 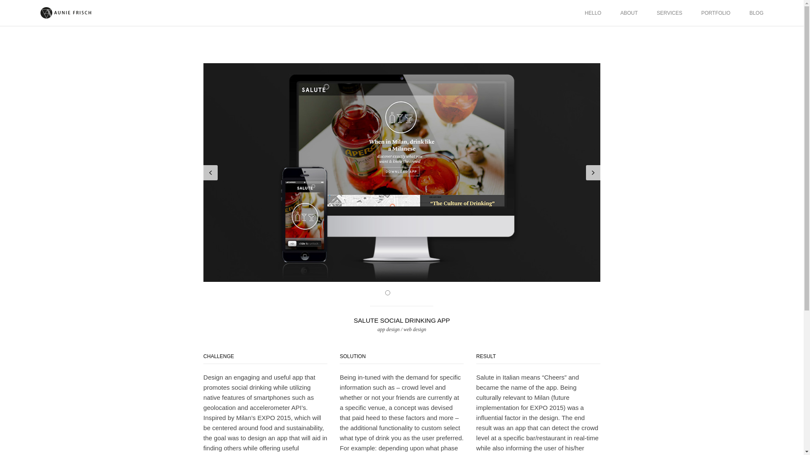 I want to click on BLOG, so click(x=756, y=13).